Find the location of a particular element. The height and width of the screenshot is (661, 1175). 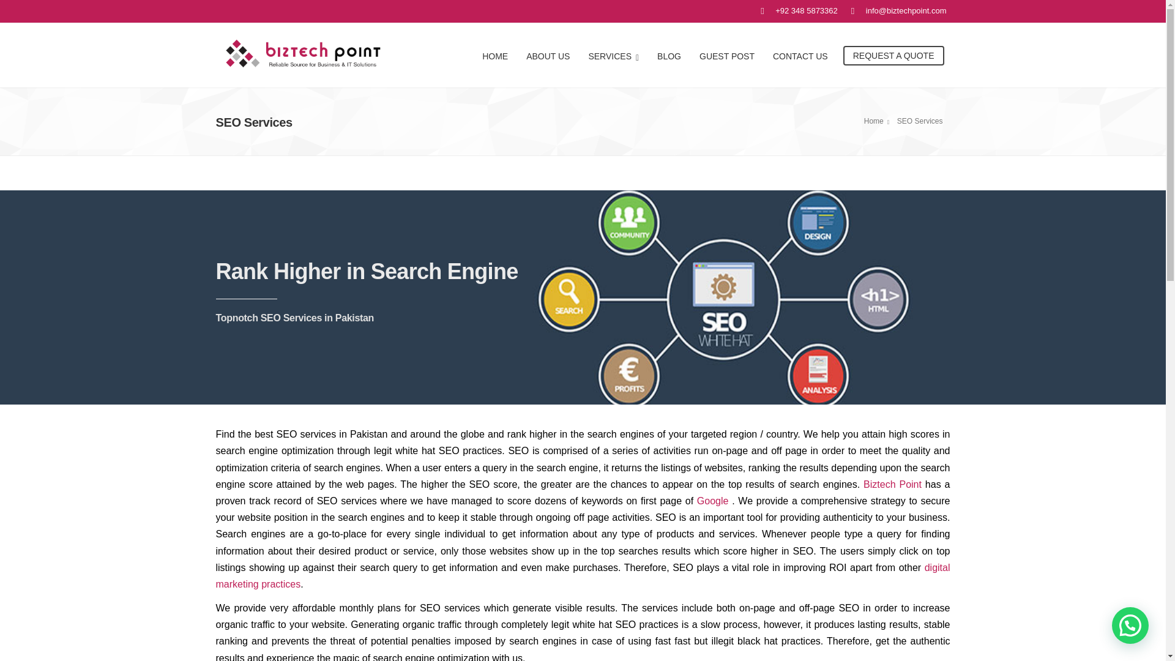

REQUEST A QUOTE is located at coordinates (893, 55).